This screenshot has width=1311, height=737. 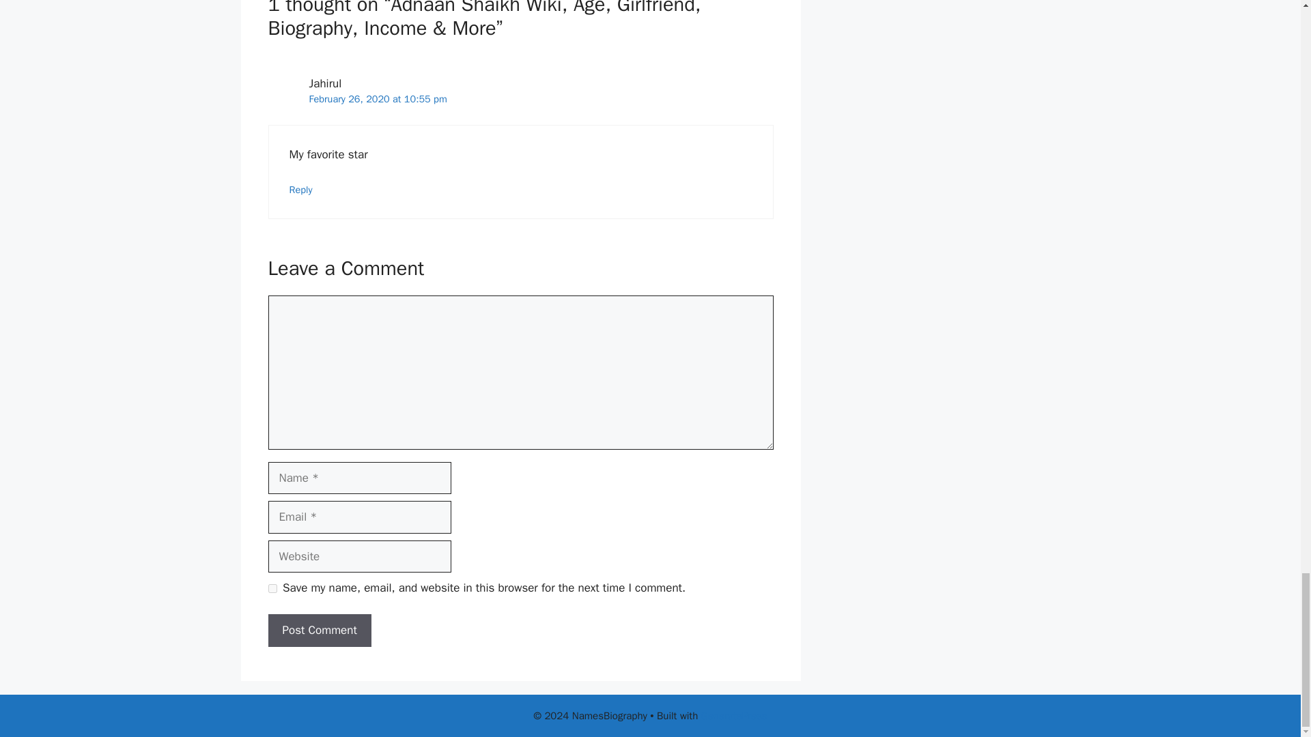 I want to click on GeneratePress, so click(x=734, y=716).